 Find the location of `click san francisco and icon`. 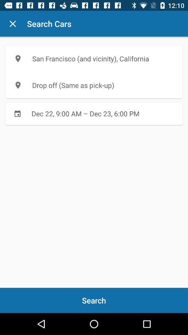

click san francisco and icon is located at coordinates (94, 59).